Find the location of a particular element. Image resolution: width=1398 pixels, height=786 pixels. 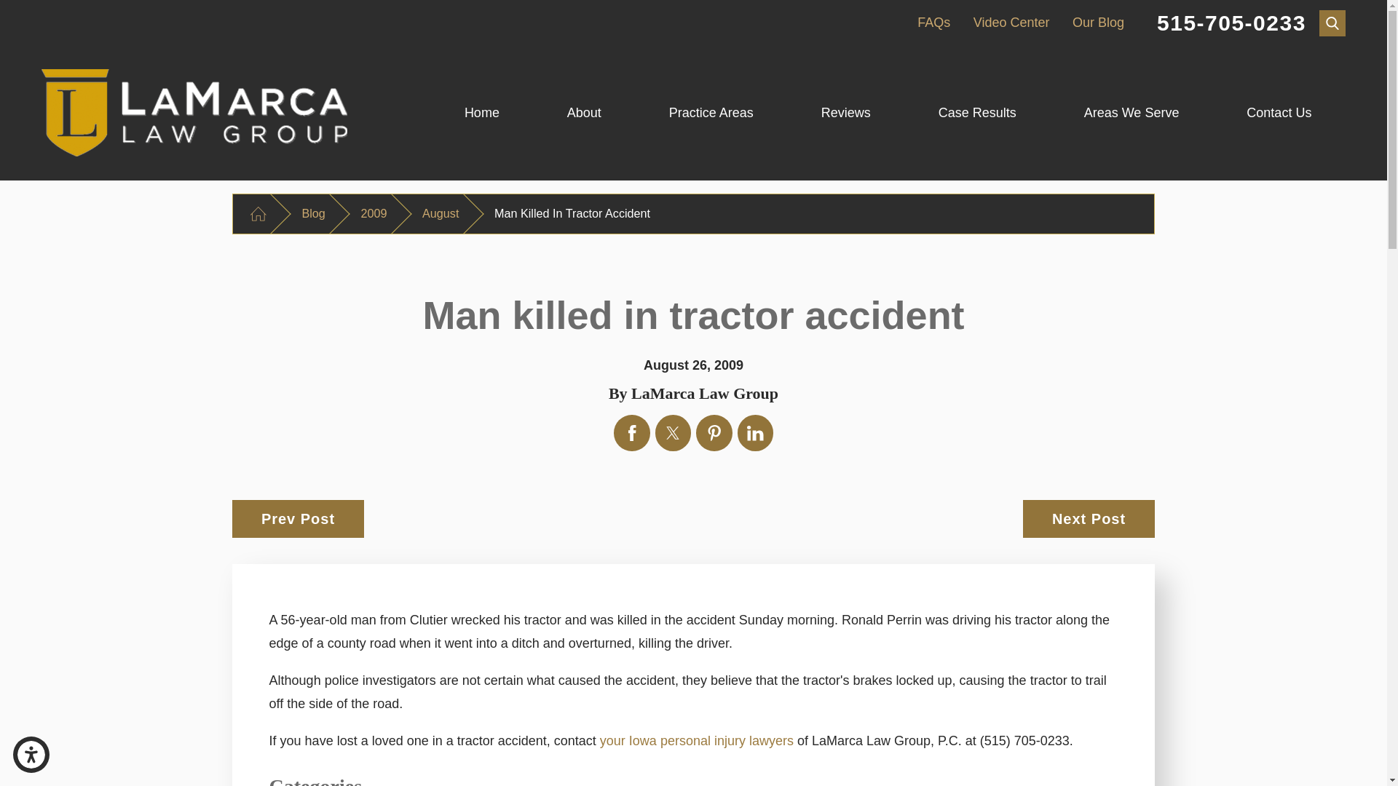

FAQs is located at coordinates (933, 22).